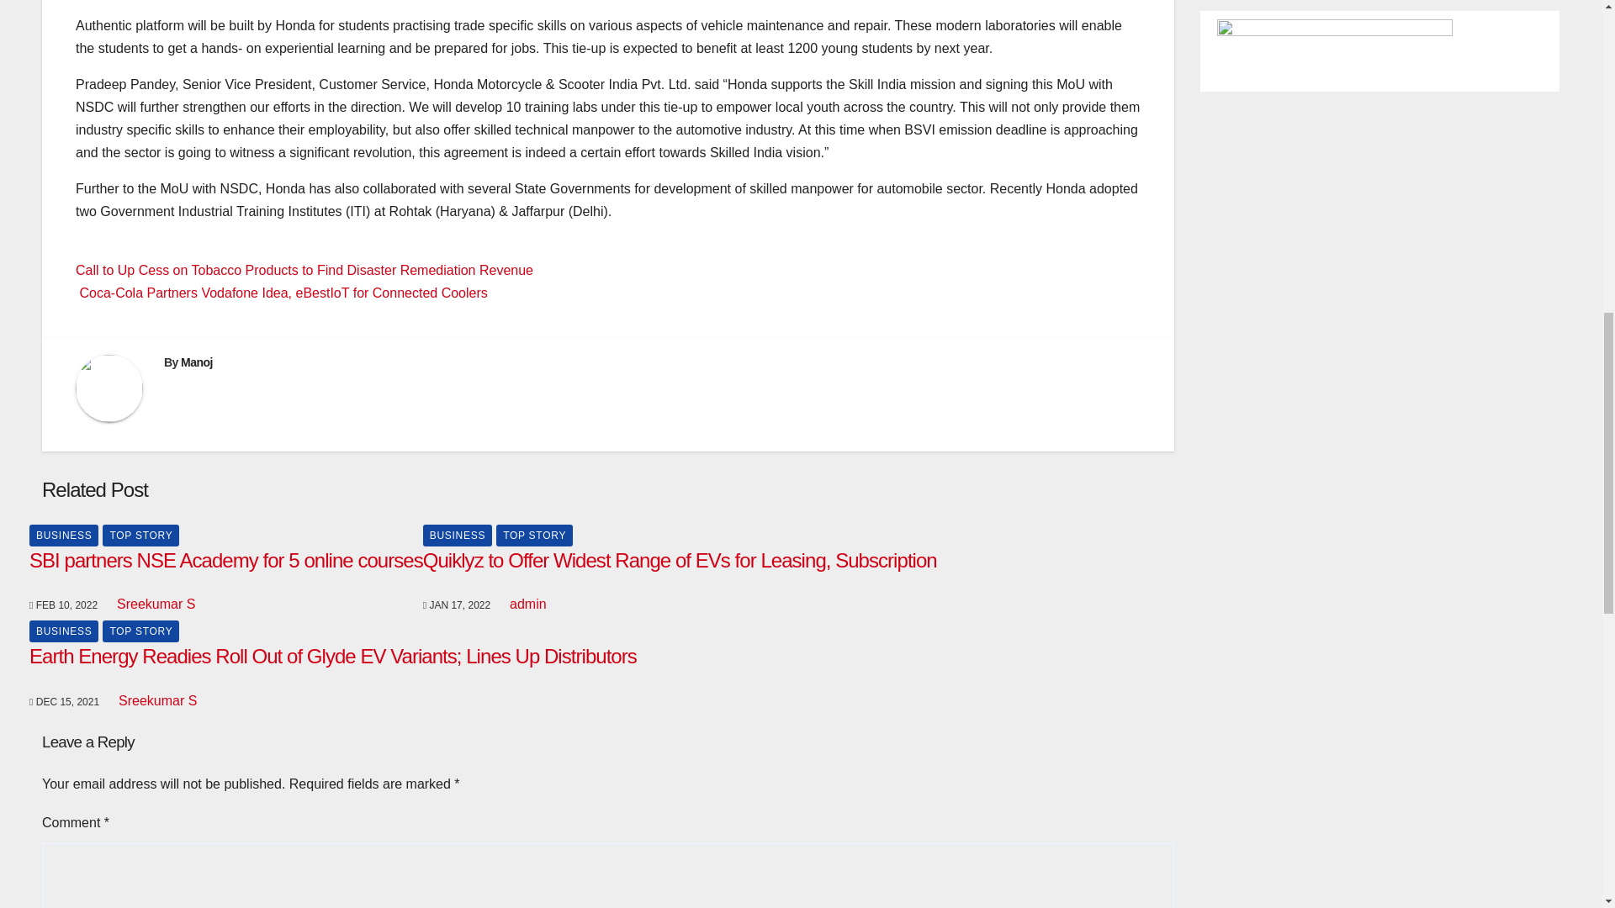  Describe the element at coordinates (534, 536) in the screenshot. I see `TOP STORY` at that location.